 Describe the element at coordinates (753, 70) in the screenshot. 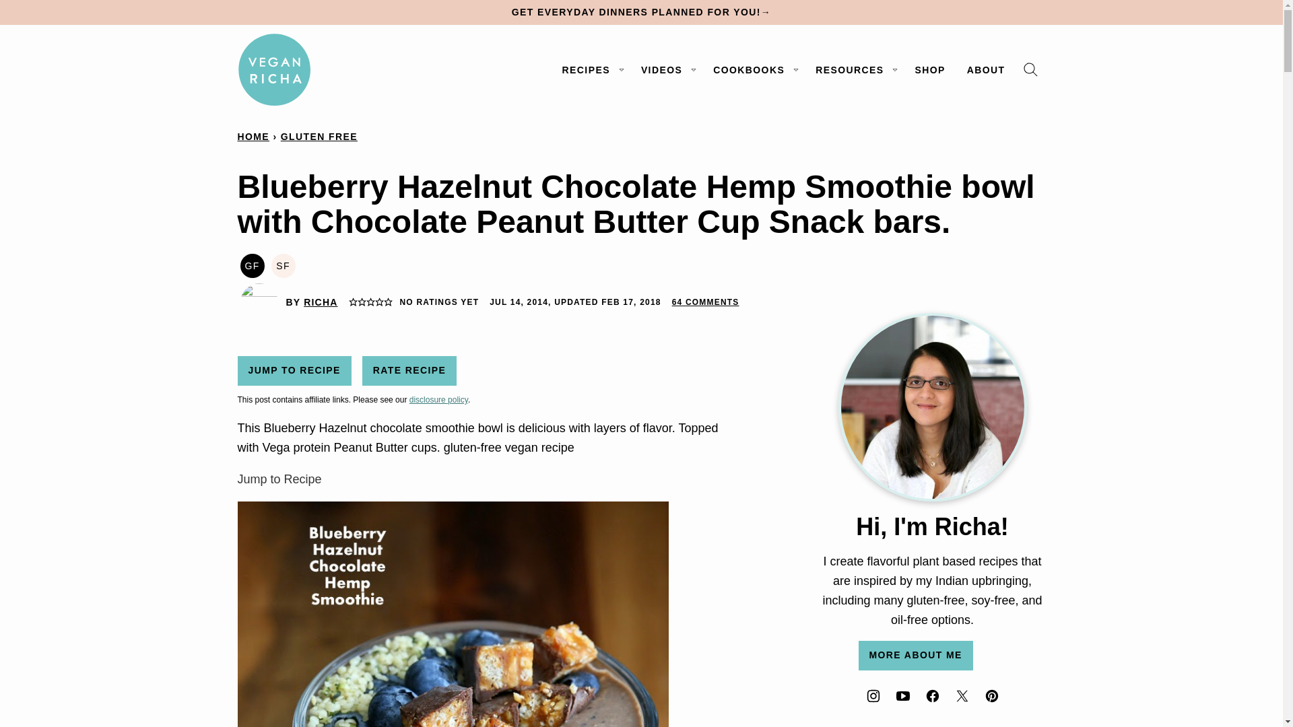

I see `My Cookbooks` at that location.